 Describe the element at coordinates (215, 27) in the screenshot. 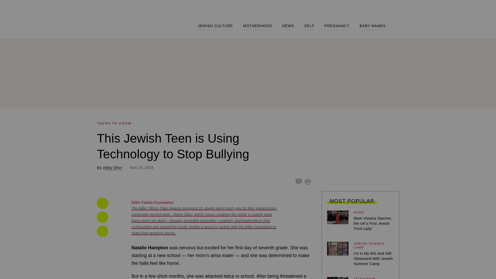

I see `JEWISH CULTURE` at that location.